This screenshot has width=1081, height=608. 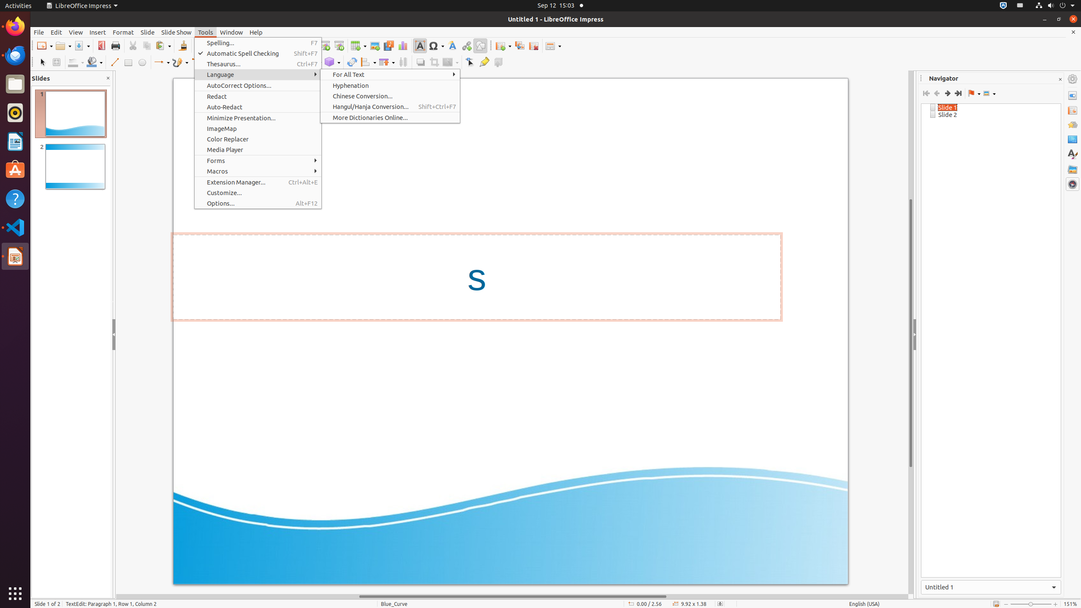 I want to click on Hangul/Hanja Conversion..., so click(x=390, y=106).